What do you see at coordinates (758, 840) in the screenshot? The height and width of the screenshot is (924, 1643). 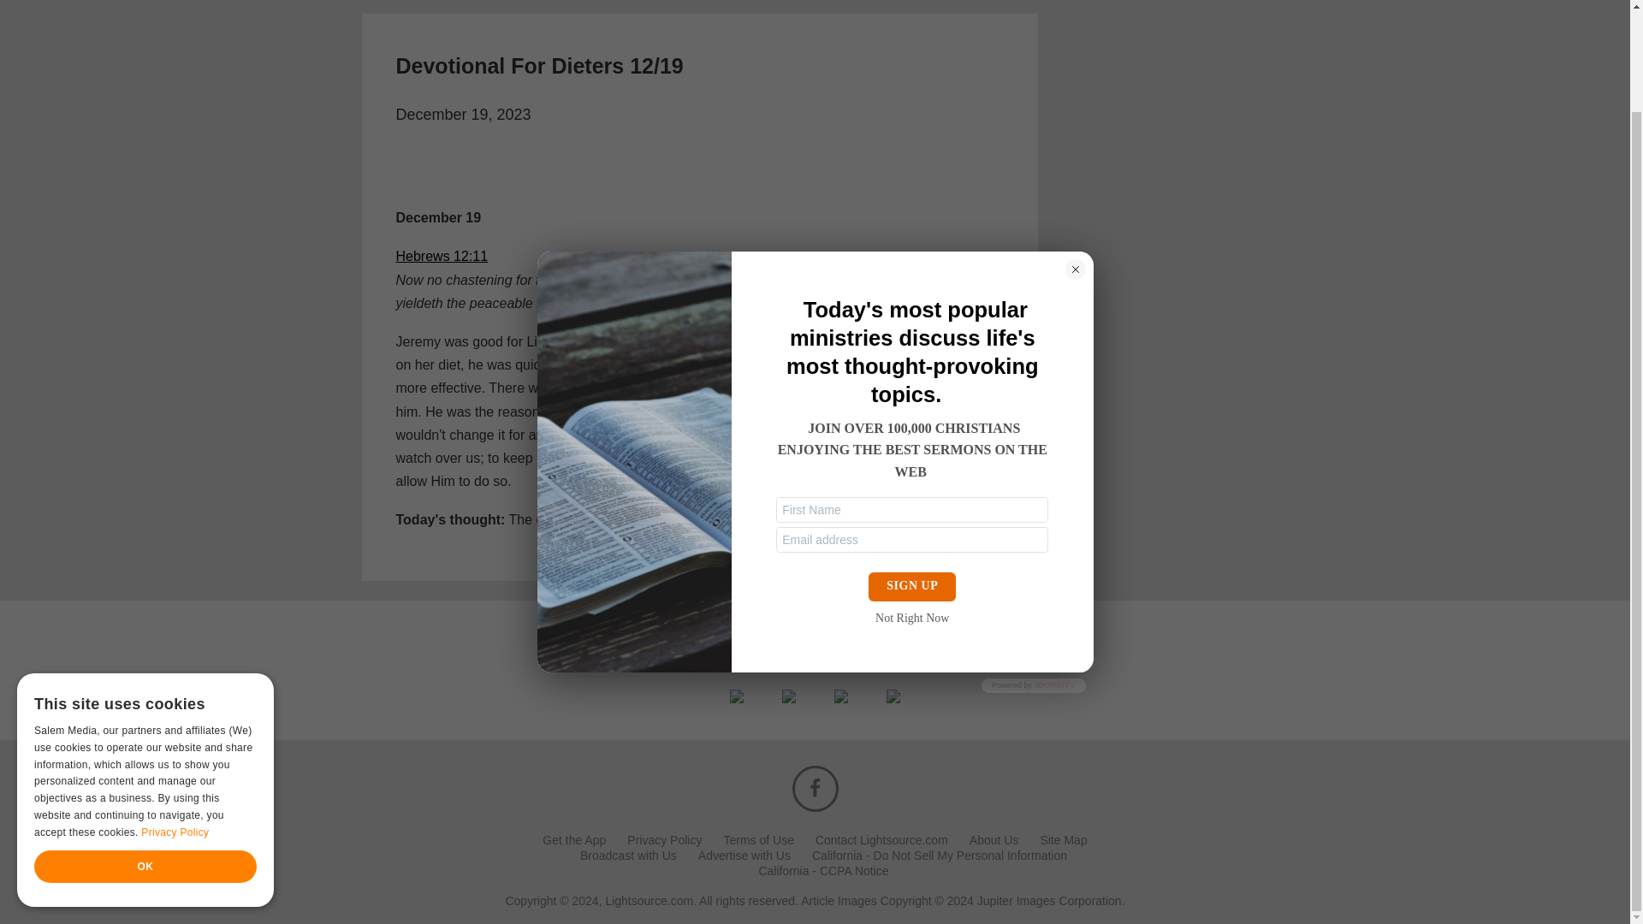 I see `Terms of Use` at bounding box center [758, 840].